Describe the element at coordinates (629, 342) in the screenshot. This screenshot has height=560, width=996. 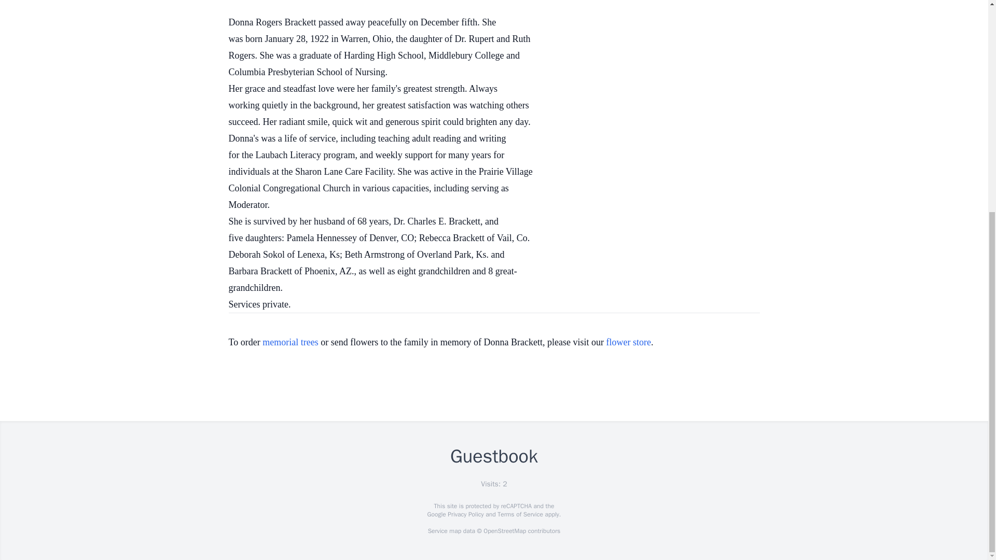
I see `flower store` at that location.